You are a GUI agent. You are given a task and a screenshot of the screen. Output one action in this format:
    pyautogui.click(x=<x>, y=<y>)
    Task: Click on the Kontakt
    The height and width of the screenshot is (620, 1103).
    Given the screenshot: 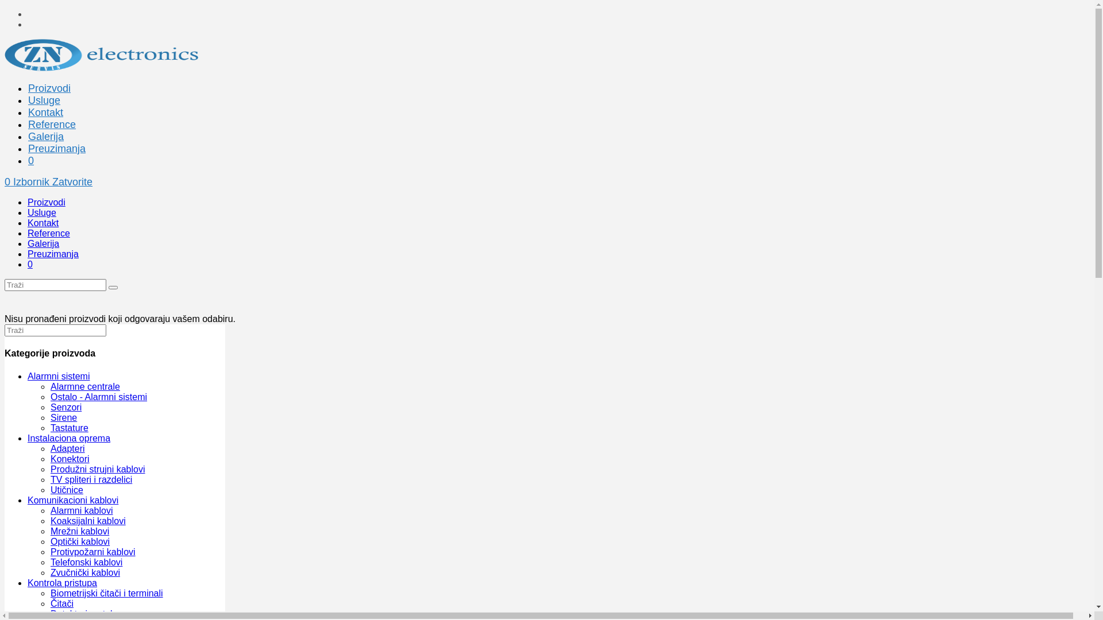 What is the action you would take?
    pyautogui.click(x=43, y=223)
    